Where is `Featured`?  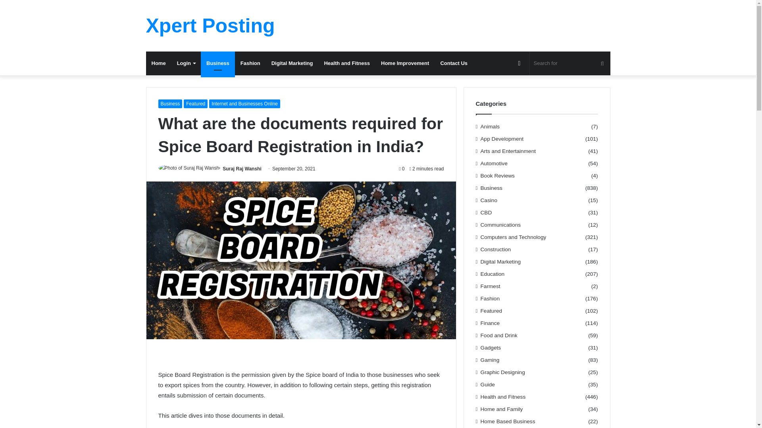 Featured is located at coordinates (195, 104).